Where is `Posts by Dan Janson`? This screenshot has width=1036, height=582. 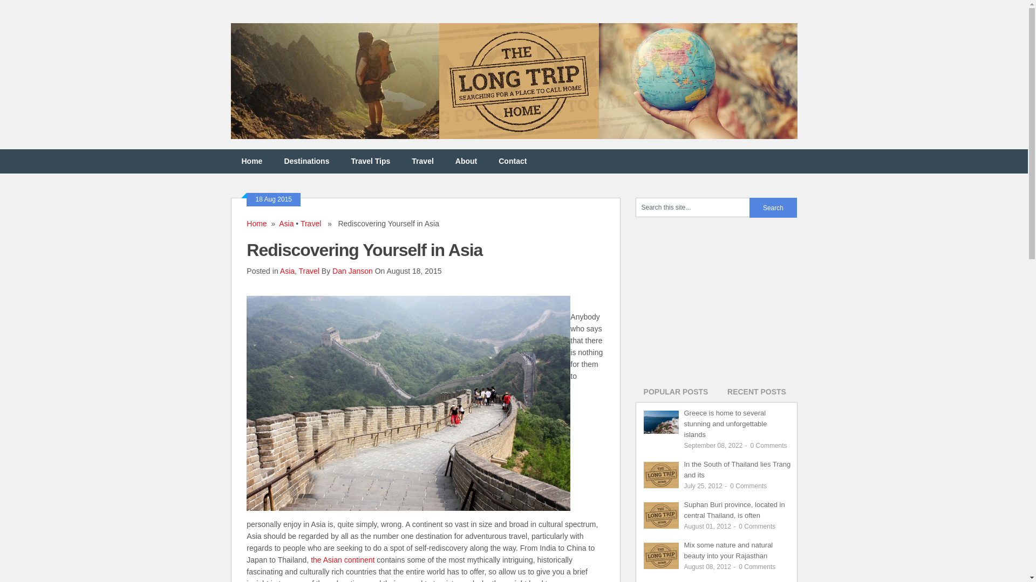 Posts by Dan Janson is located at coordinates (353, 271).